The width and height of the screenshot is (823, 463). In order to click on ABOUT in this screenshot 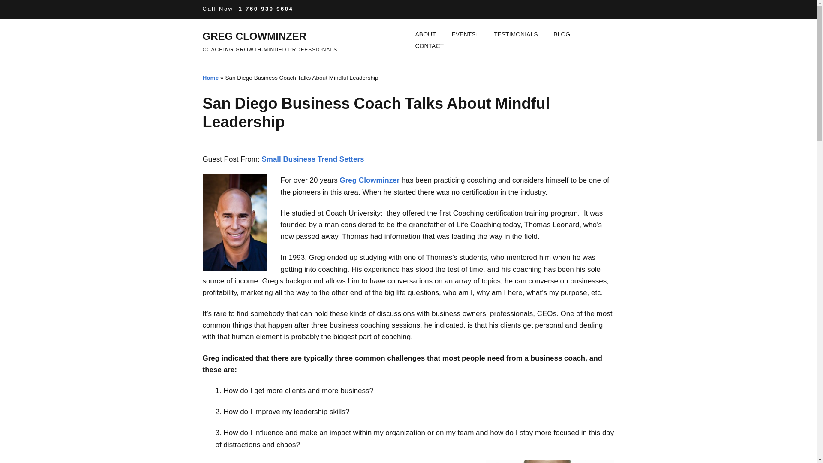, I will do `click(425, 34)`.